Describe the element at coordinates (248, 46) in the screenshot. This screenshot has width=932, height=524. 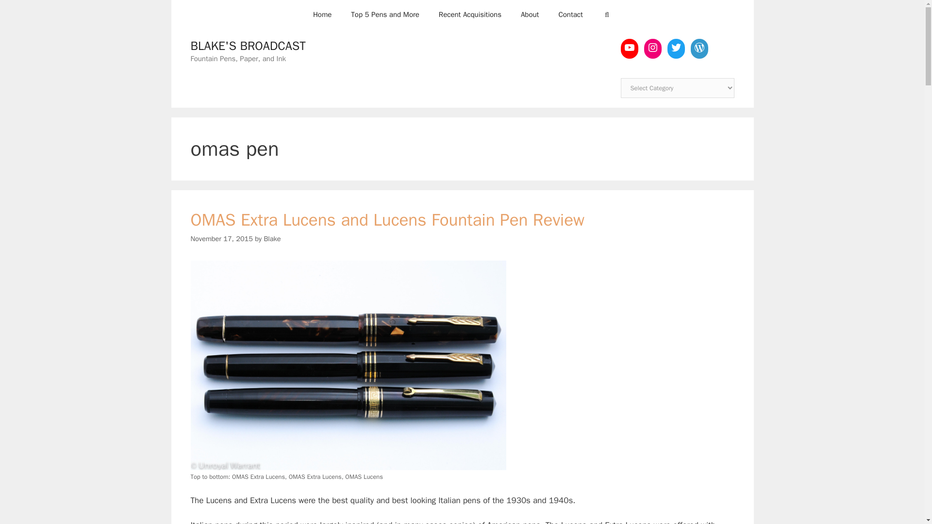
I see `BLAKE'S BROADCAST` at that location.